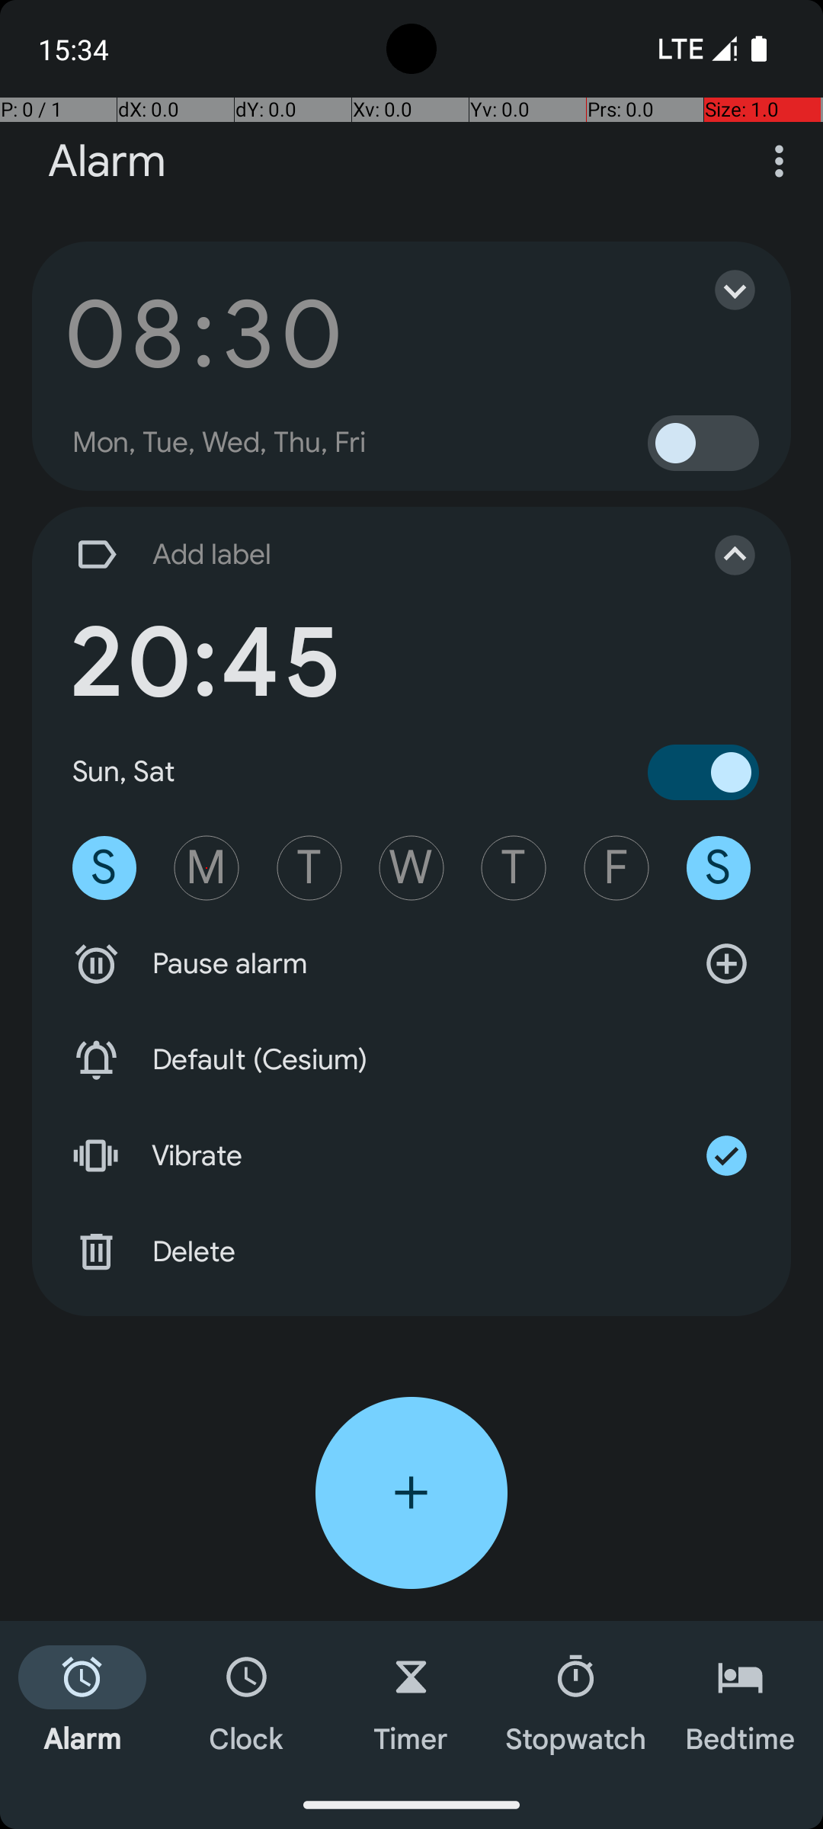 The image size is (823, 1829). I want to click on M, so click(207, 868).